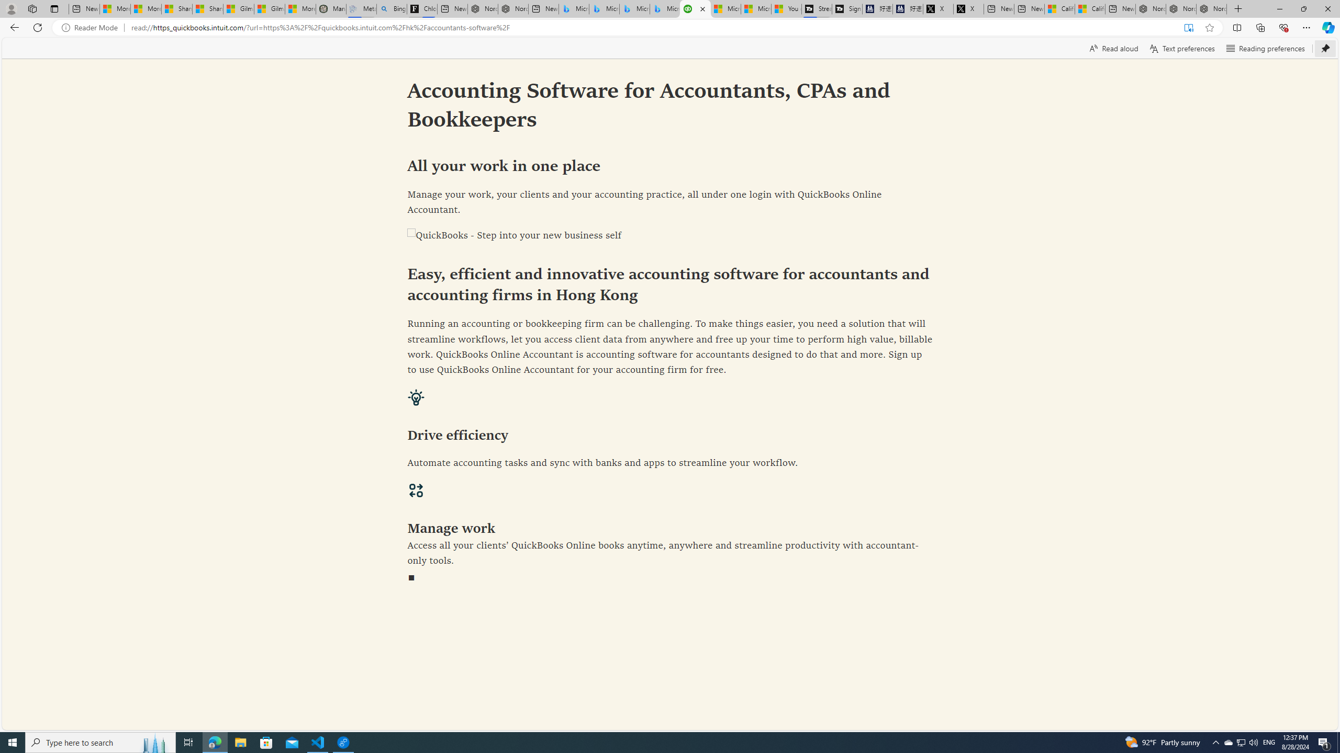 This screenshot has height=753, width=1340. I want to click on Chloe Sorvino, so click(422, 9).